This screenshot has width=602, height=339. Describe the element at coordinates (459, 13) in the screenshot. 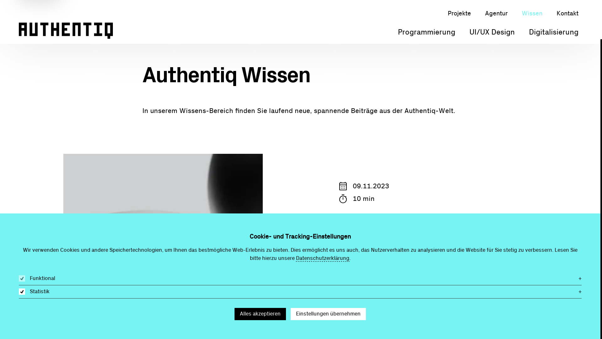

I see `Projekte` at that location.